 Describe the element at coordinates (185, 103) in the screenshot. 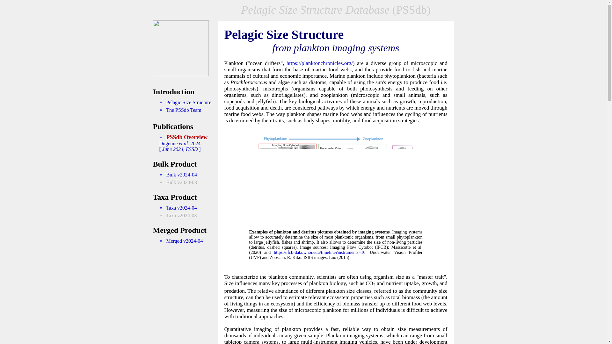

I see `a brief summary of the PSSdb project` at that location.